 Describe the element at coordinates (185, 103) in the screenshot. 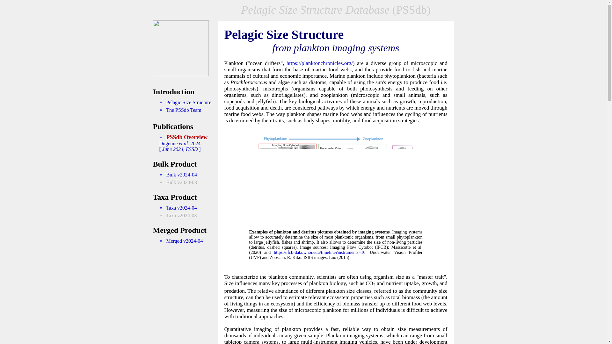

I see `a brief summary of the PSSdb project` at that location.